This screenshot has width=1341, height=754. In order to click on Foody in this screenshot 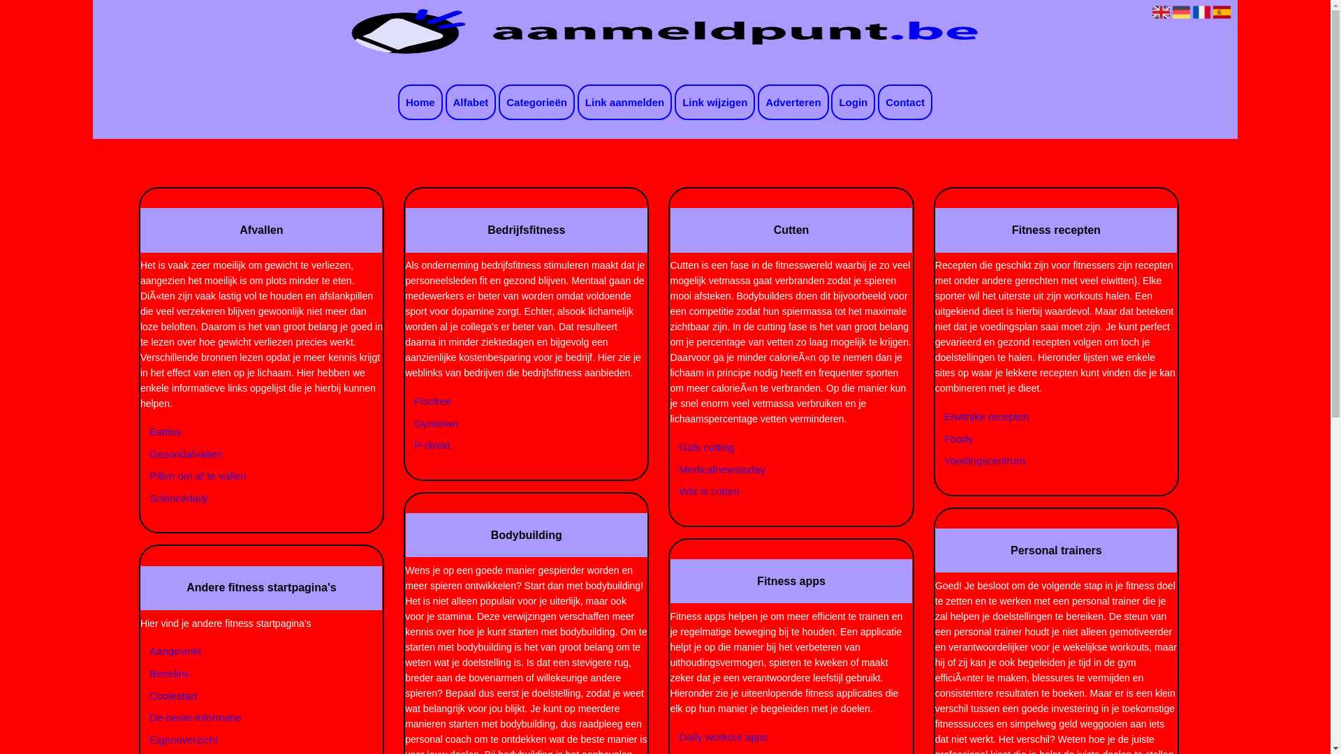, I will do `click(1048, 439)`.